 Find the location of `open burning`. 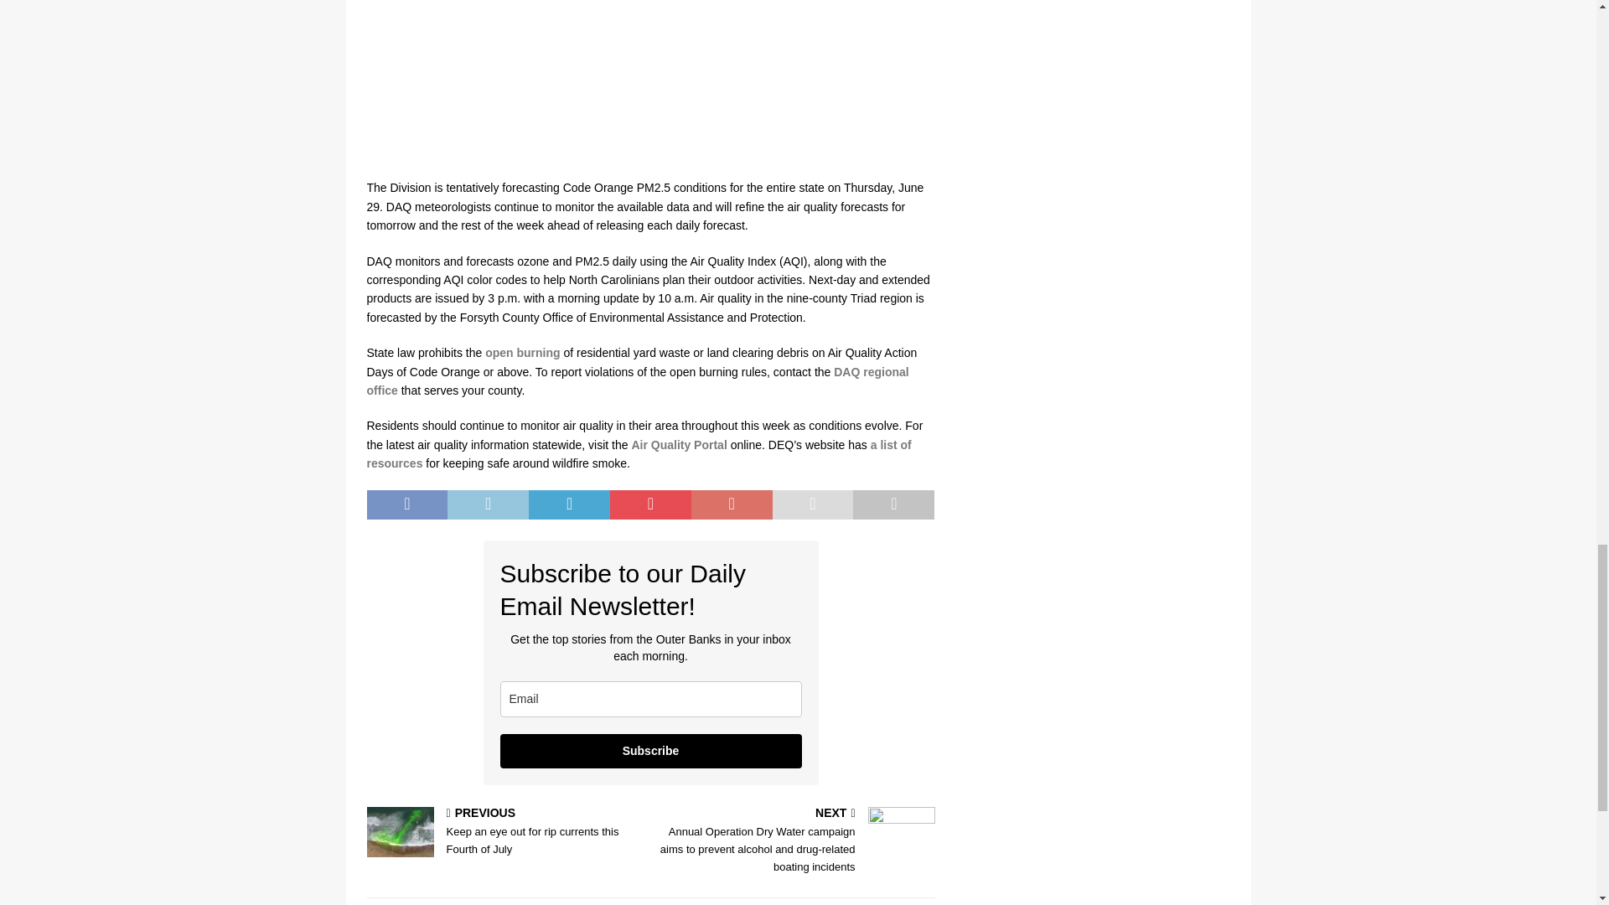

open burning is located at coordinates (523, 352).